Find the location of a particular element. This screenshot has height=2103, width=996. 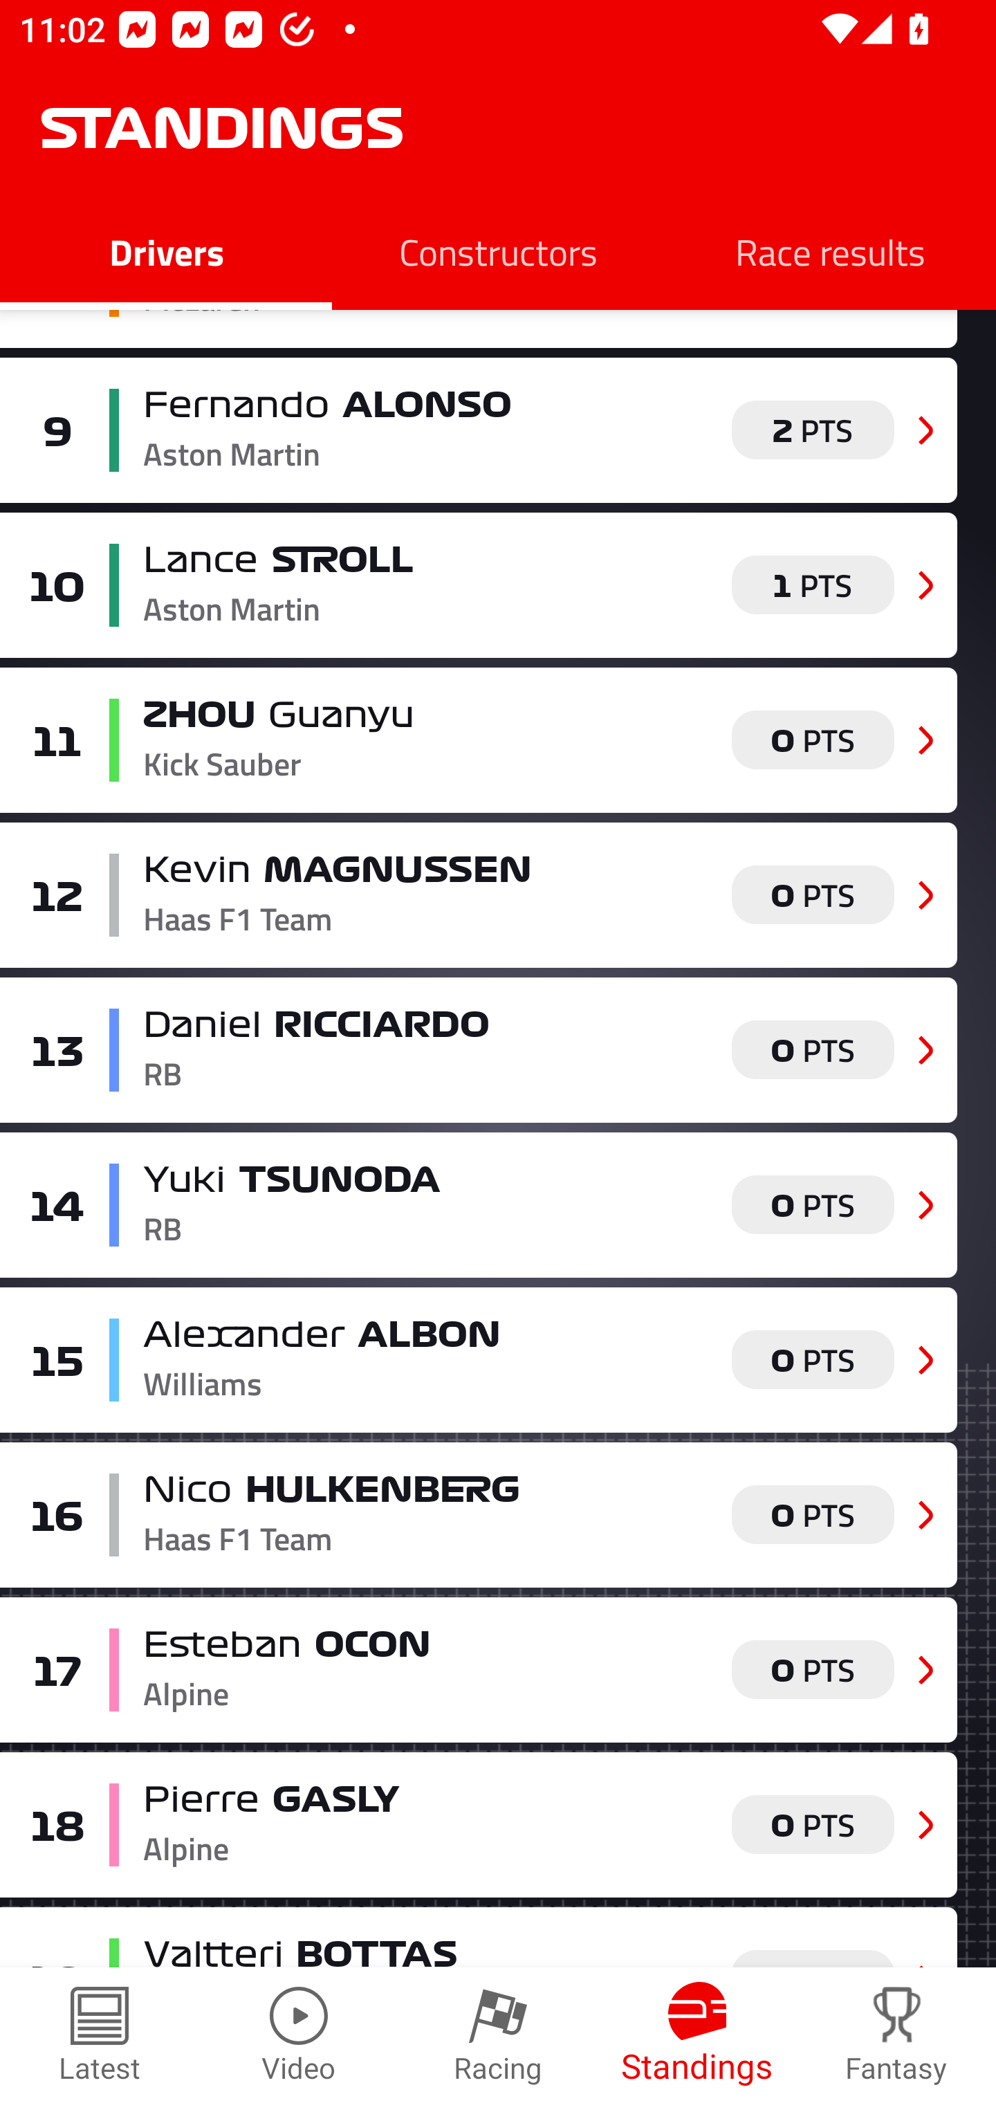

14 Yuki TSUNODA RB 0 PTS is located at coordinates (479, 1205).